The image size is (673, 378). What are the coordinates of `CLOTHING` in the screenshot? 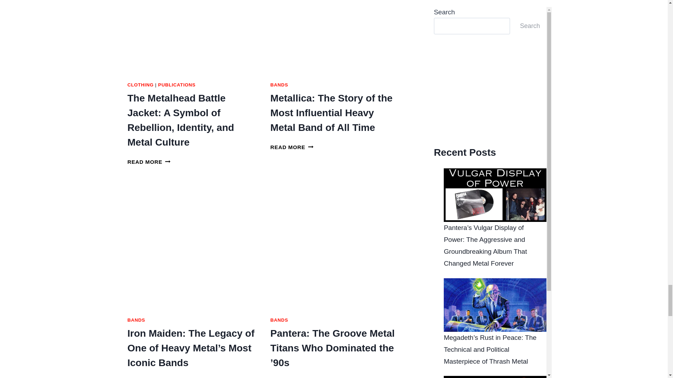 It's located at (141, 85).